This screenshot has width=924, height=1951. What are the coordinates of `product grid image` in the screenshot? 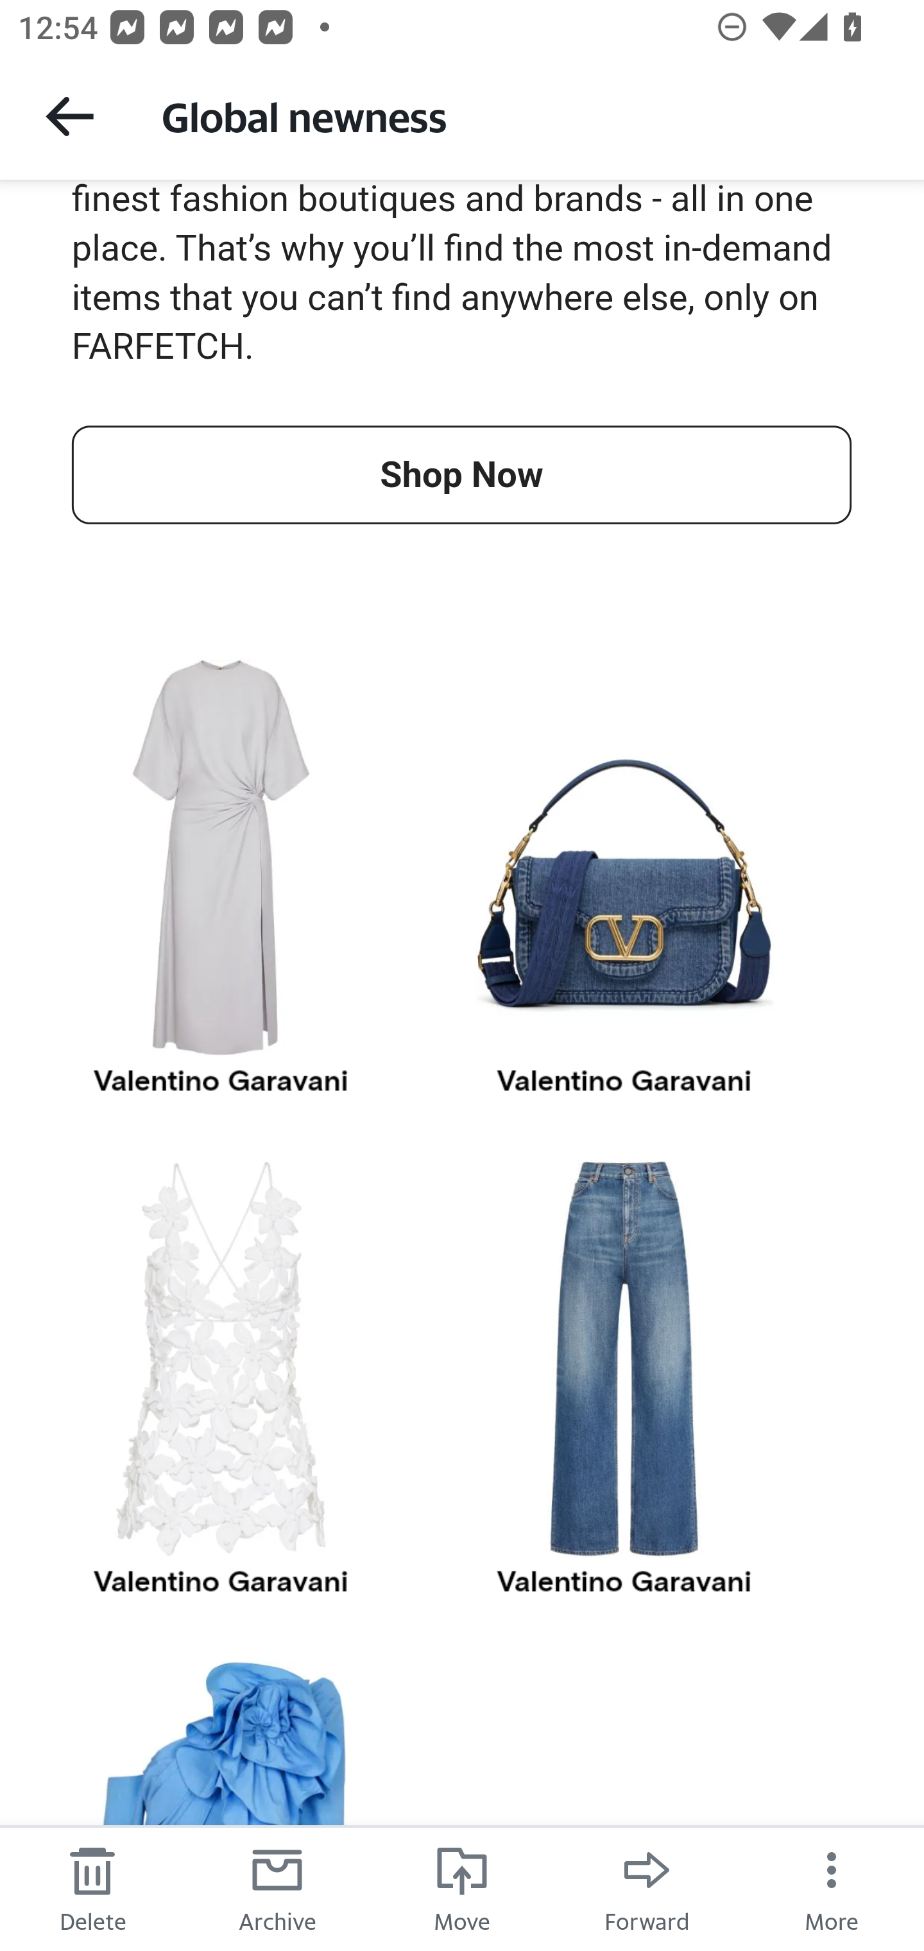 It's located at (625, 857).